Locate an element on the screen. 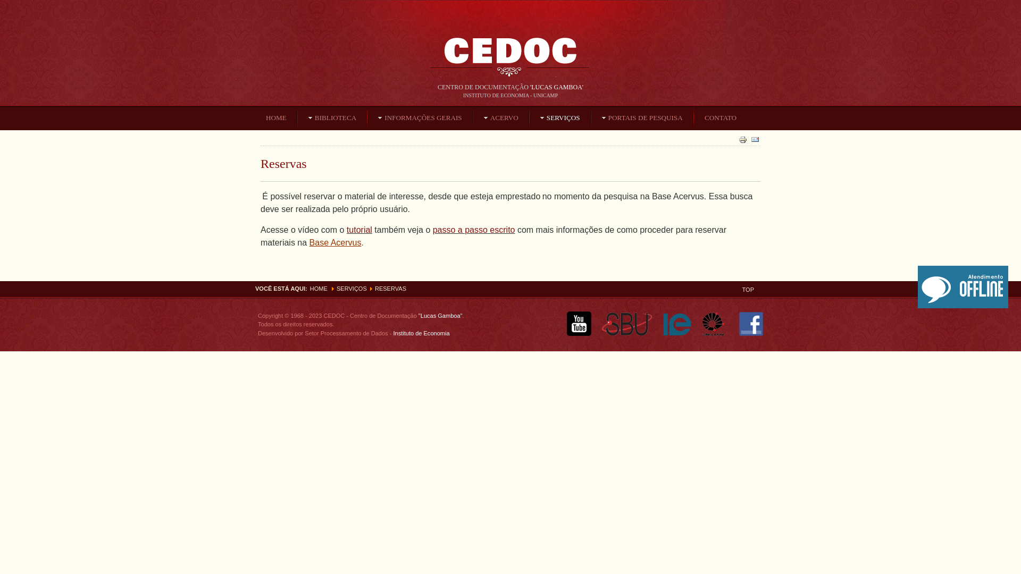  'LUCAS GAMBOA' is located at coordinates (557, 87).